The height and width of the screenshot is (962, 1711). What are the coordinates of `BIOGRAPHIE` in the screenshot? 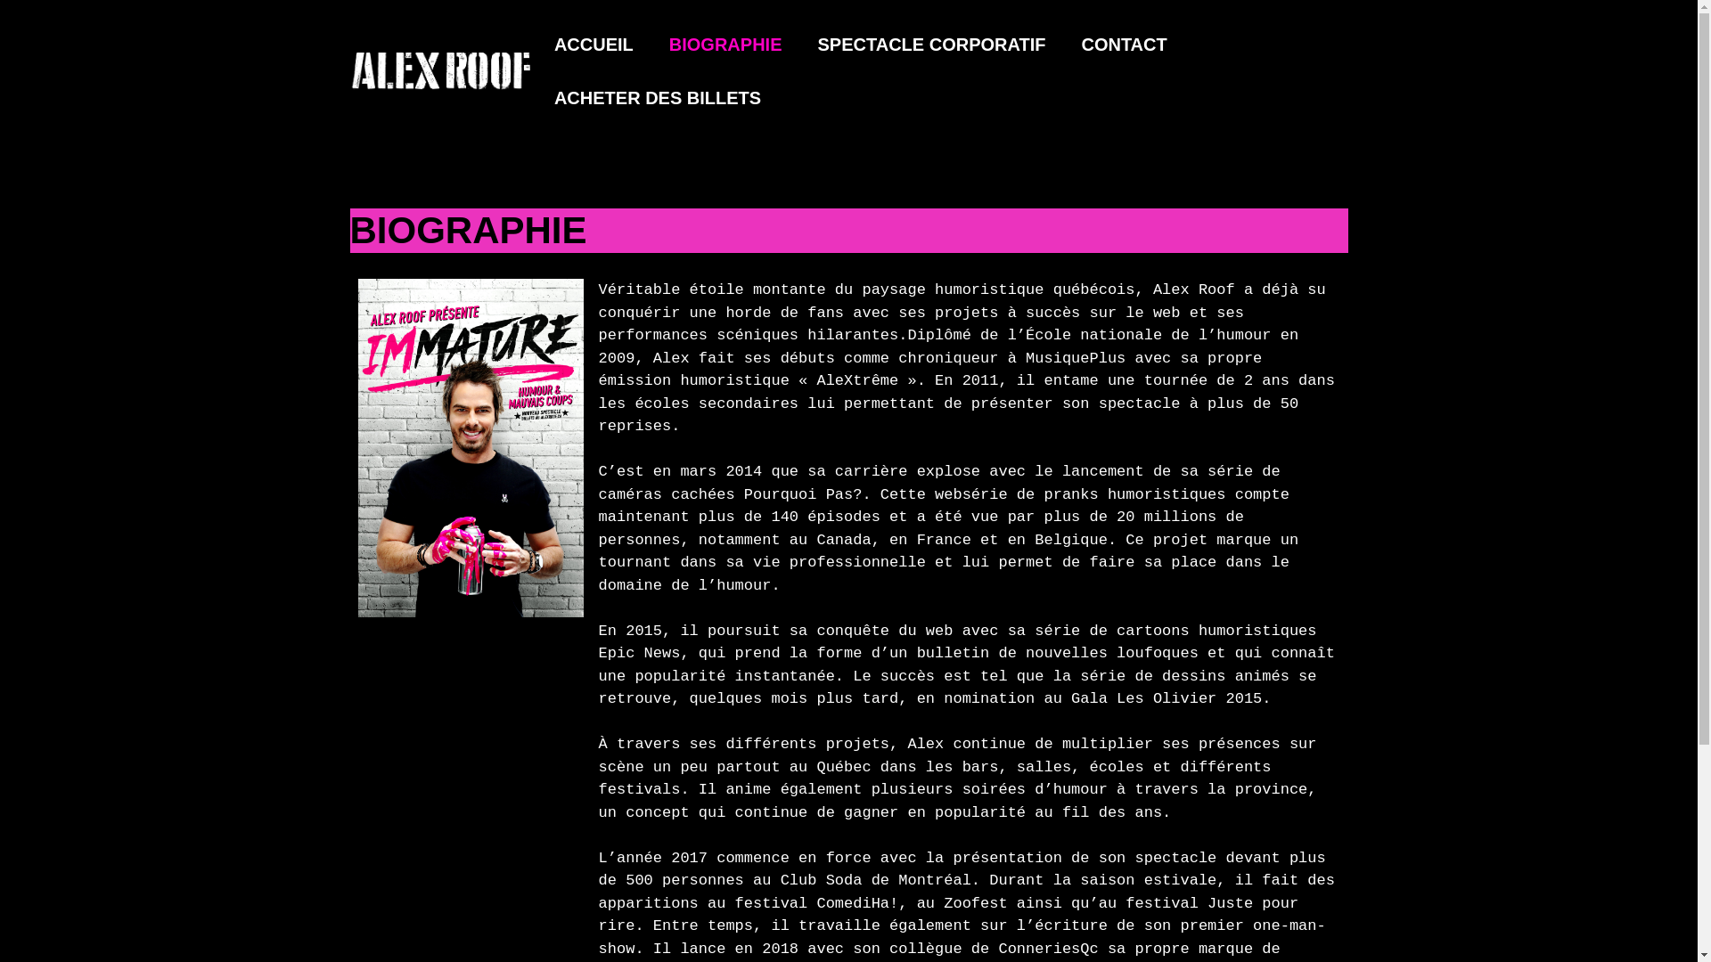 It's located at (725, 45).